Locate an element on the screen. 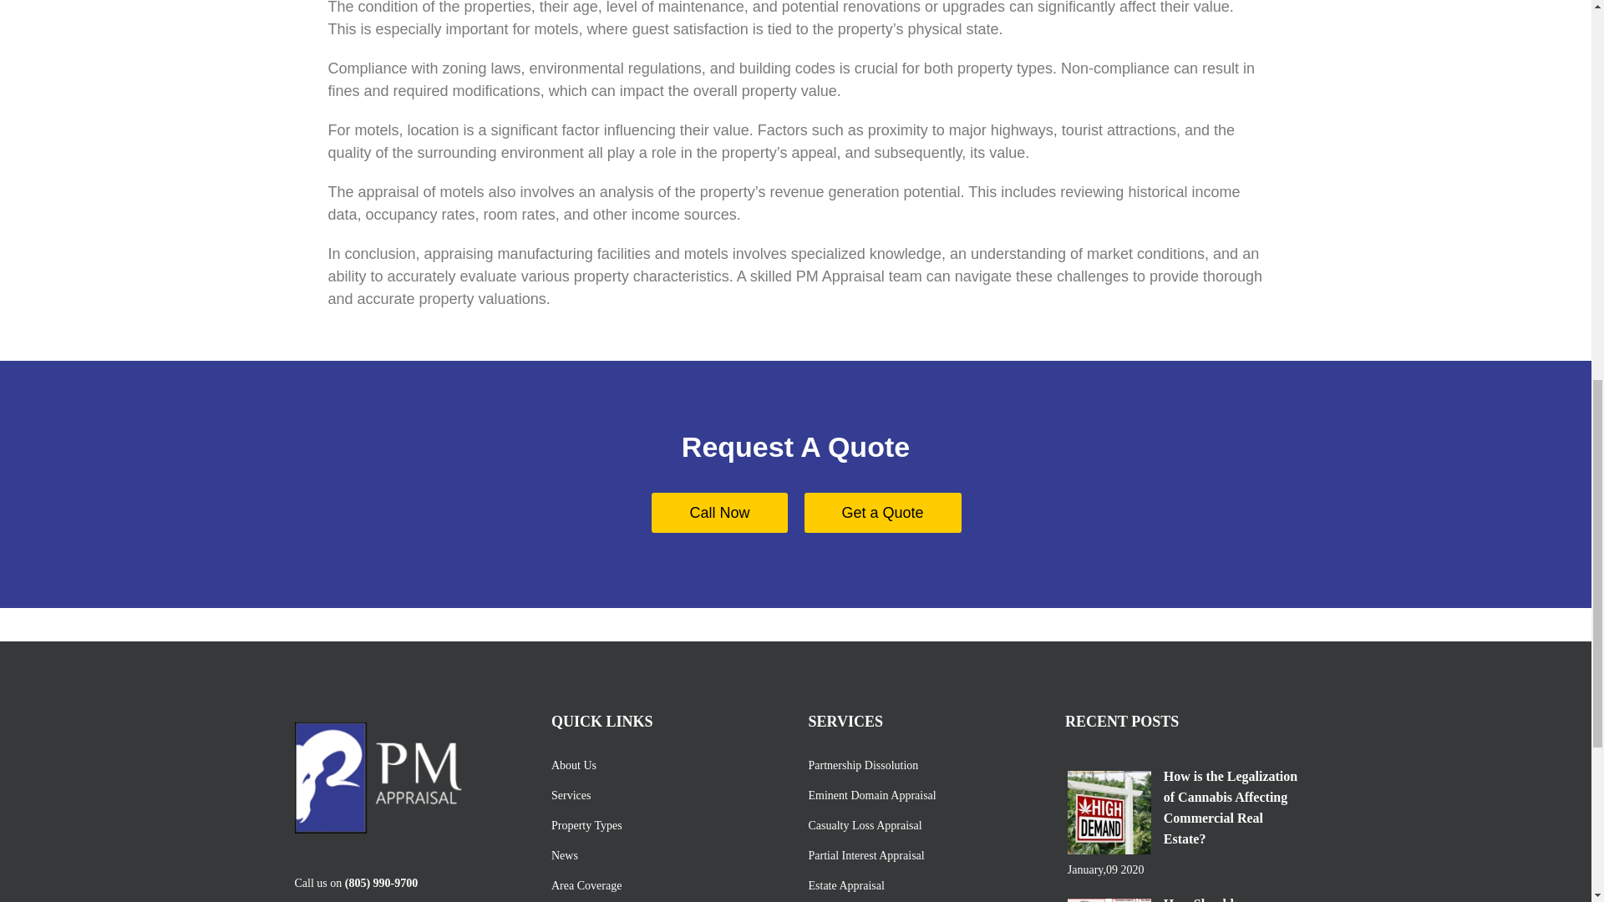  Estate Appraisal is located at coordinates (921, 885).